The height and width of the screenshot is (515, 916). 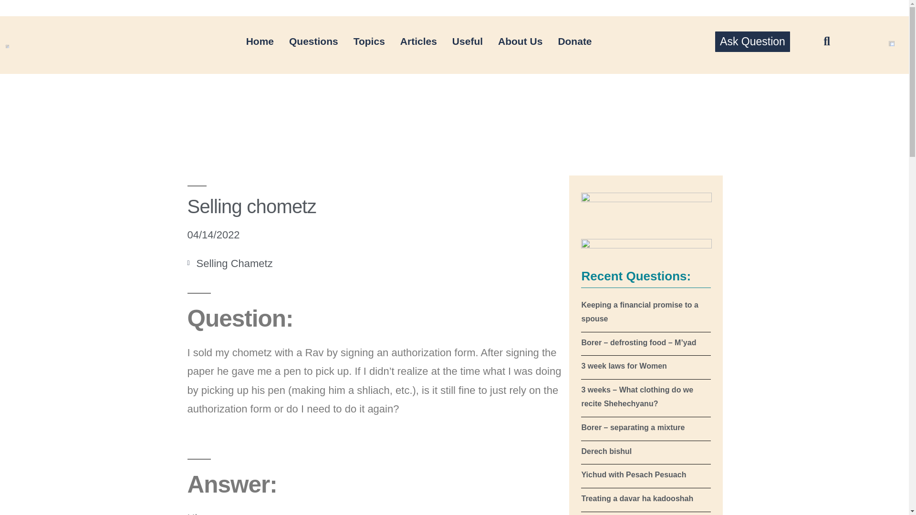 I want to click on Articles, so click(x=418, y=41).